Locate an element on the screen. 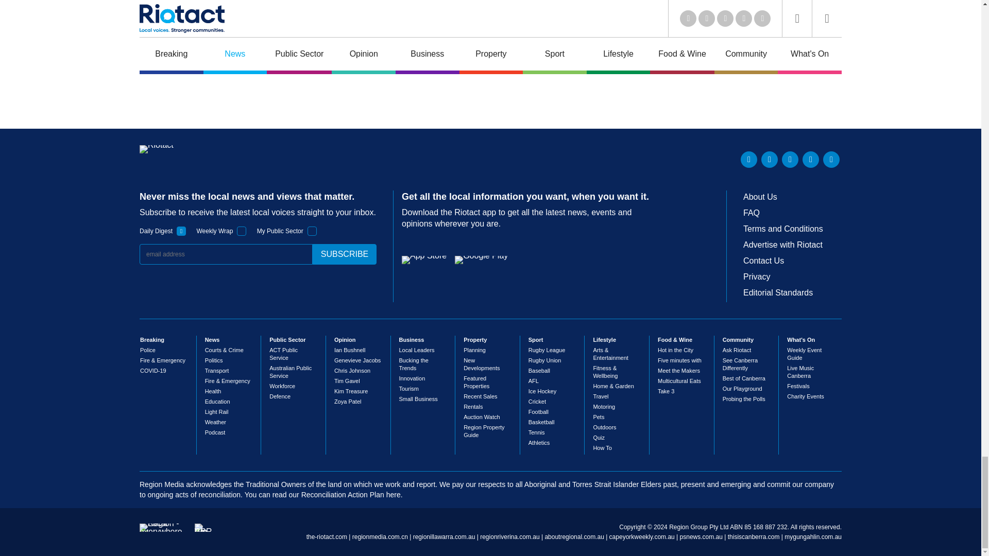 This screenshot has height=556, width=989. 1 is located at coordinates (242, 231).